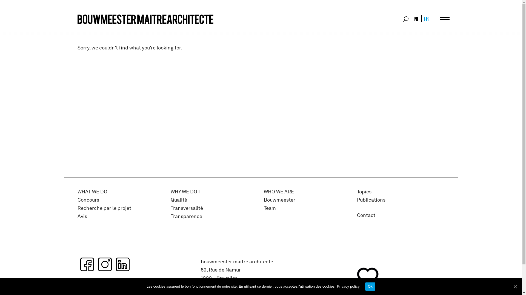  What do you see at coordinates (186, 192) in the screenshot?
I see `WHY WE DO IT` at bounding box center [186, 192].